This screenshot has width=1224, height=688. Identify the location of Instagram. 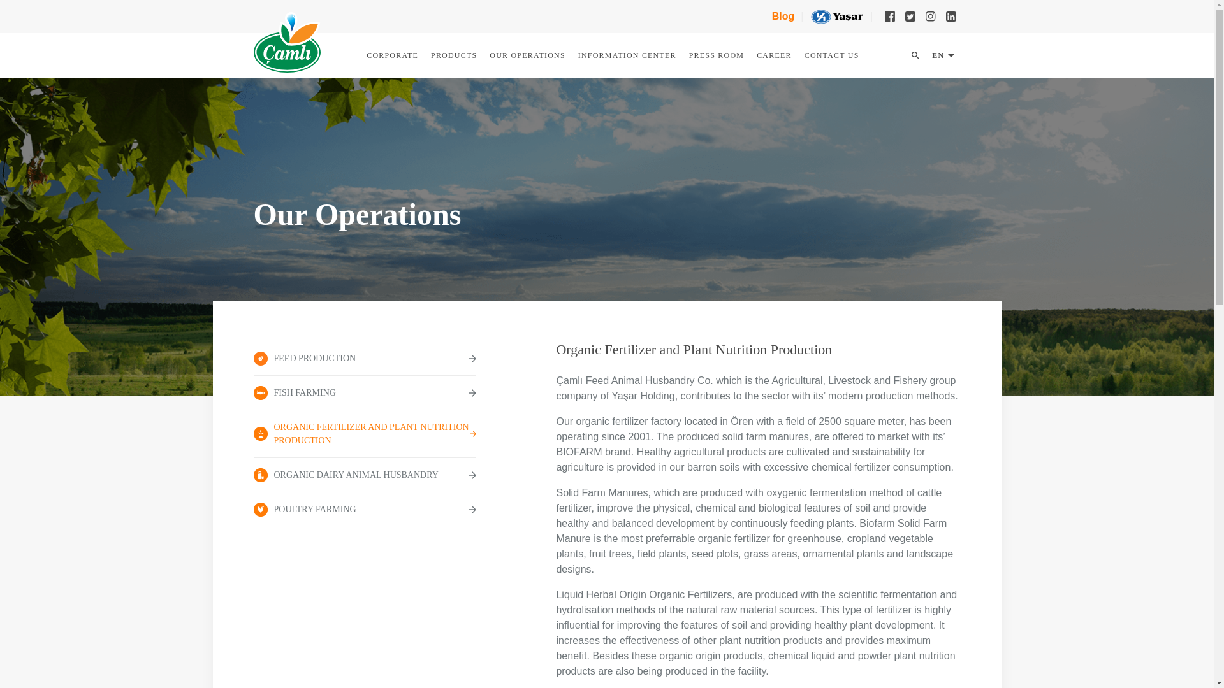
(931, 17).